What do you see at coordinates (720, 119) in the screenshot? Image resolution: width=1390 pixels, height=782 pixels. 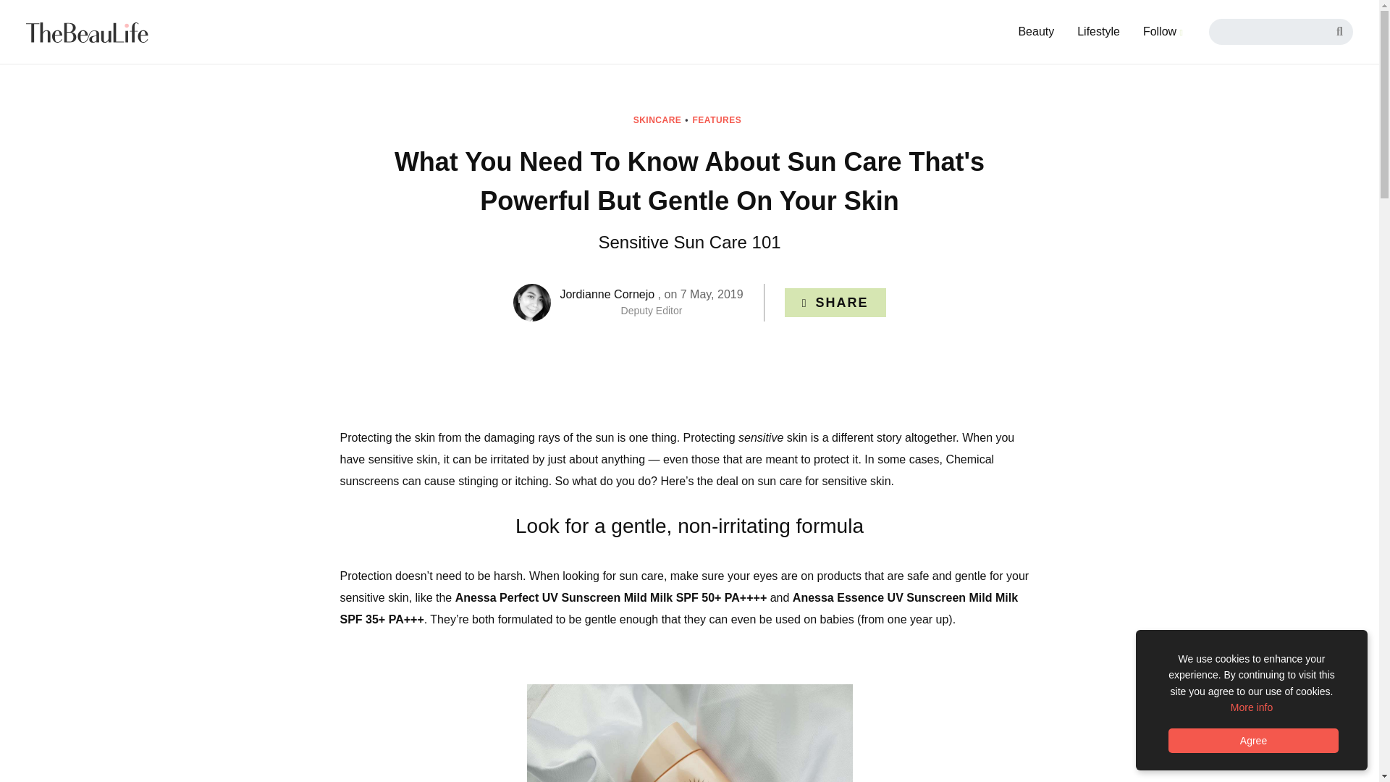 I see `FEATURES` at bounding box center [720, 119].